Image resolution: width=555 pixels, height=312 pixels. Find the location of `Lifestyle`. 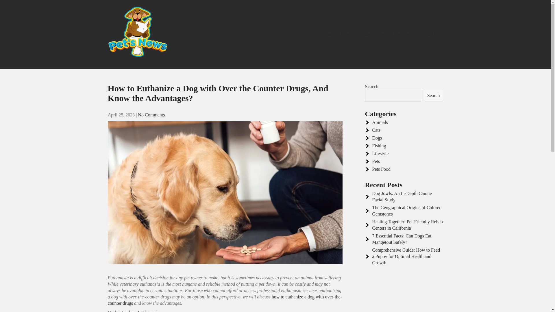

Lifestyle is located at coordinates (380, 153).